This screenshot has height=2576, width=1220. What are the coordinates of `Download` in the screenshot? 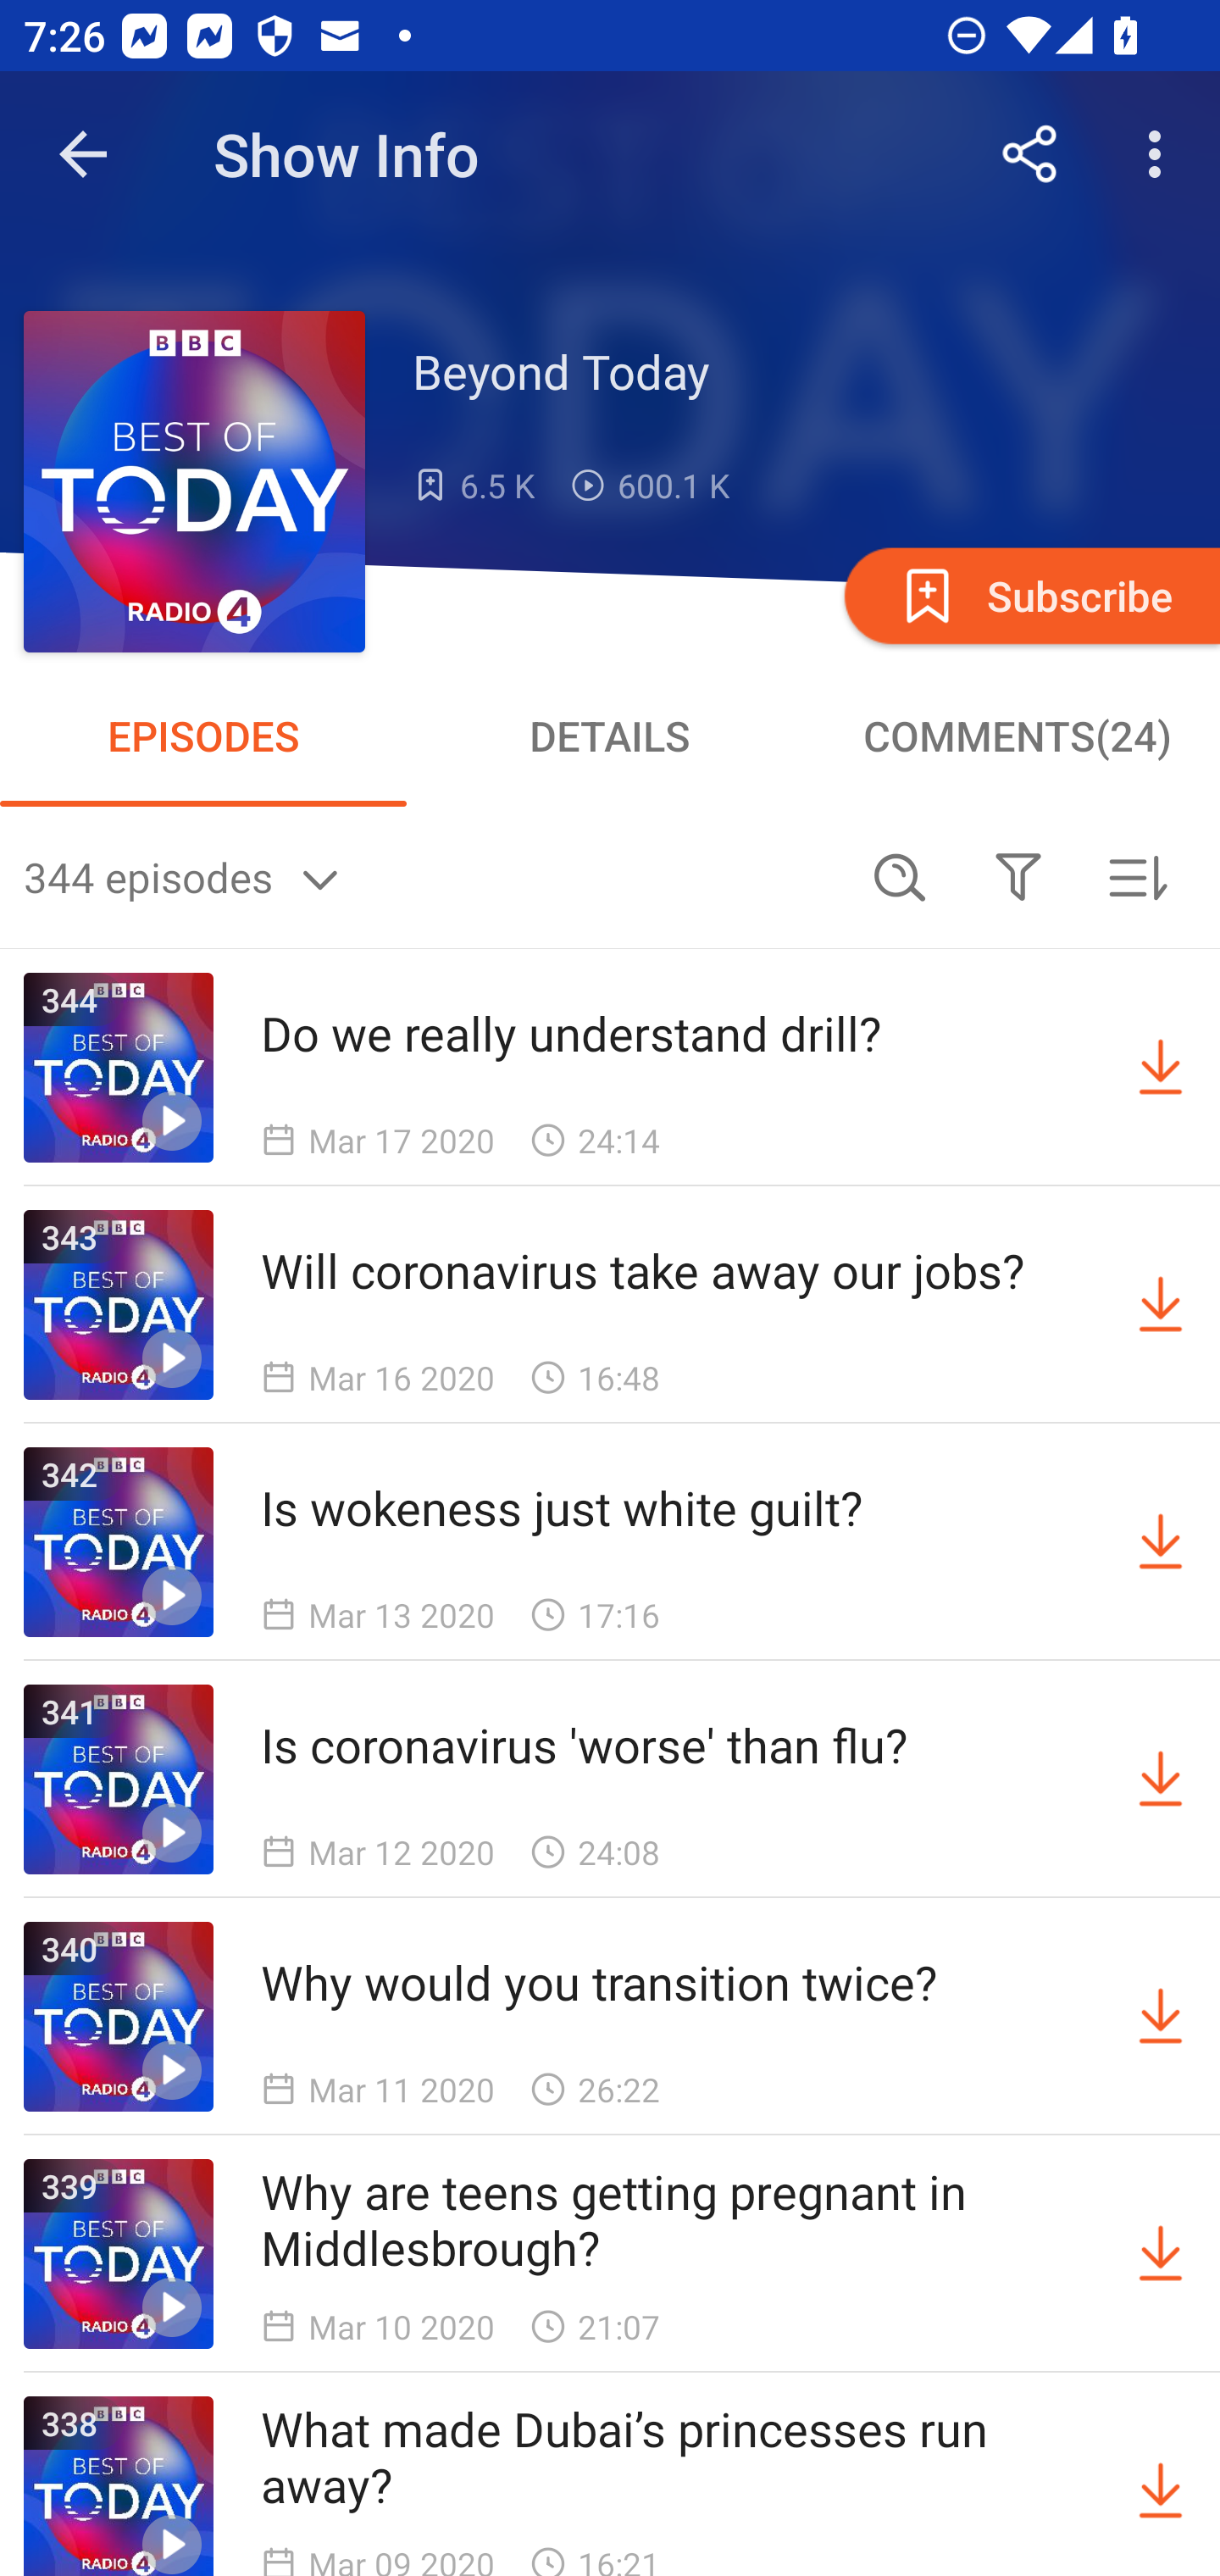 It's located at (1161, 1779).